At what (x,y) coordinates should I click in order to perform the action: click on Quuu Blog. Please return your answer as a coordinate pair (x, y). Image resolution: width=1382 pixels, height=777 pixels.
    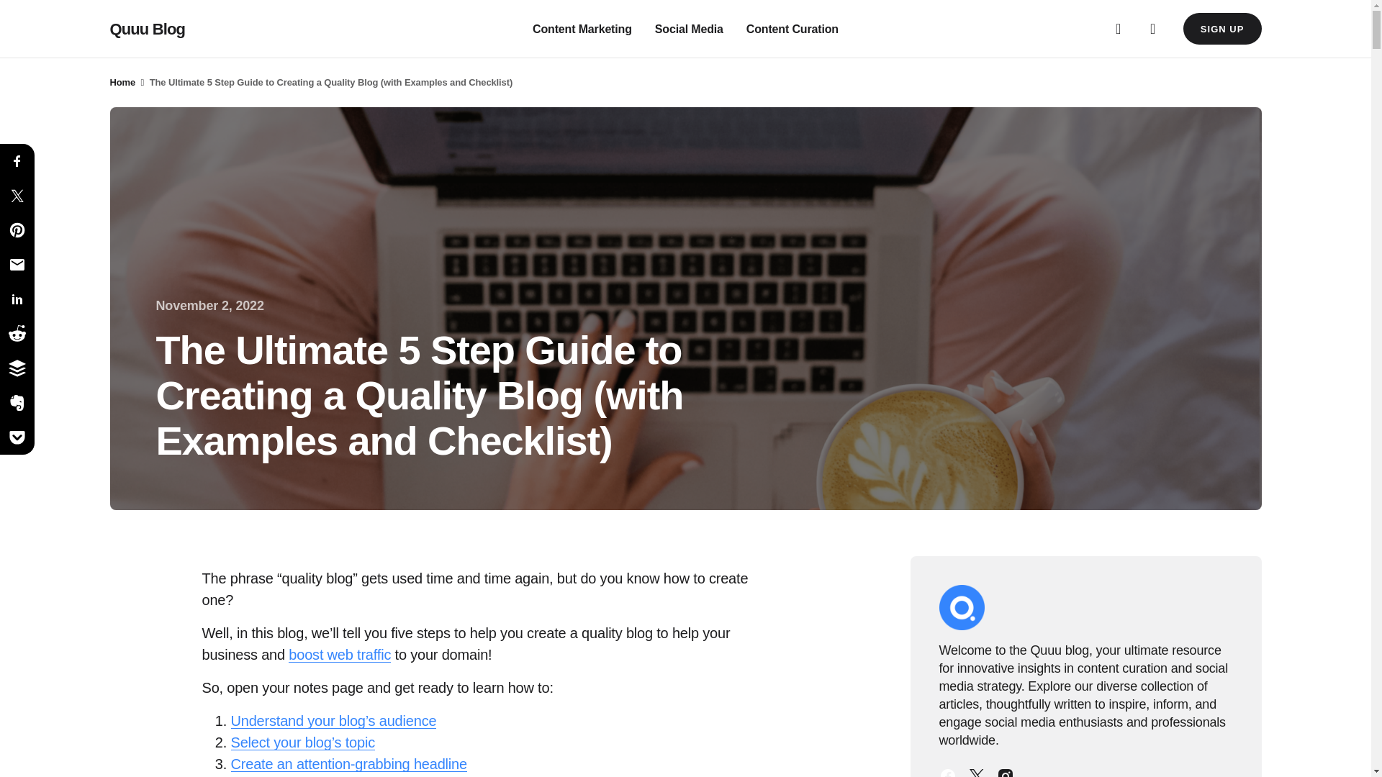
    Looking at the image, I should click on (147, 29).